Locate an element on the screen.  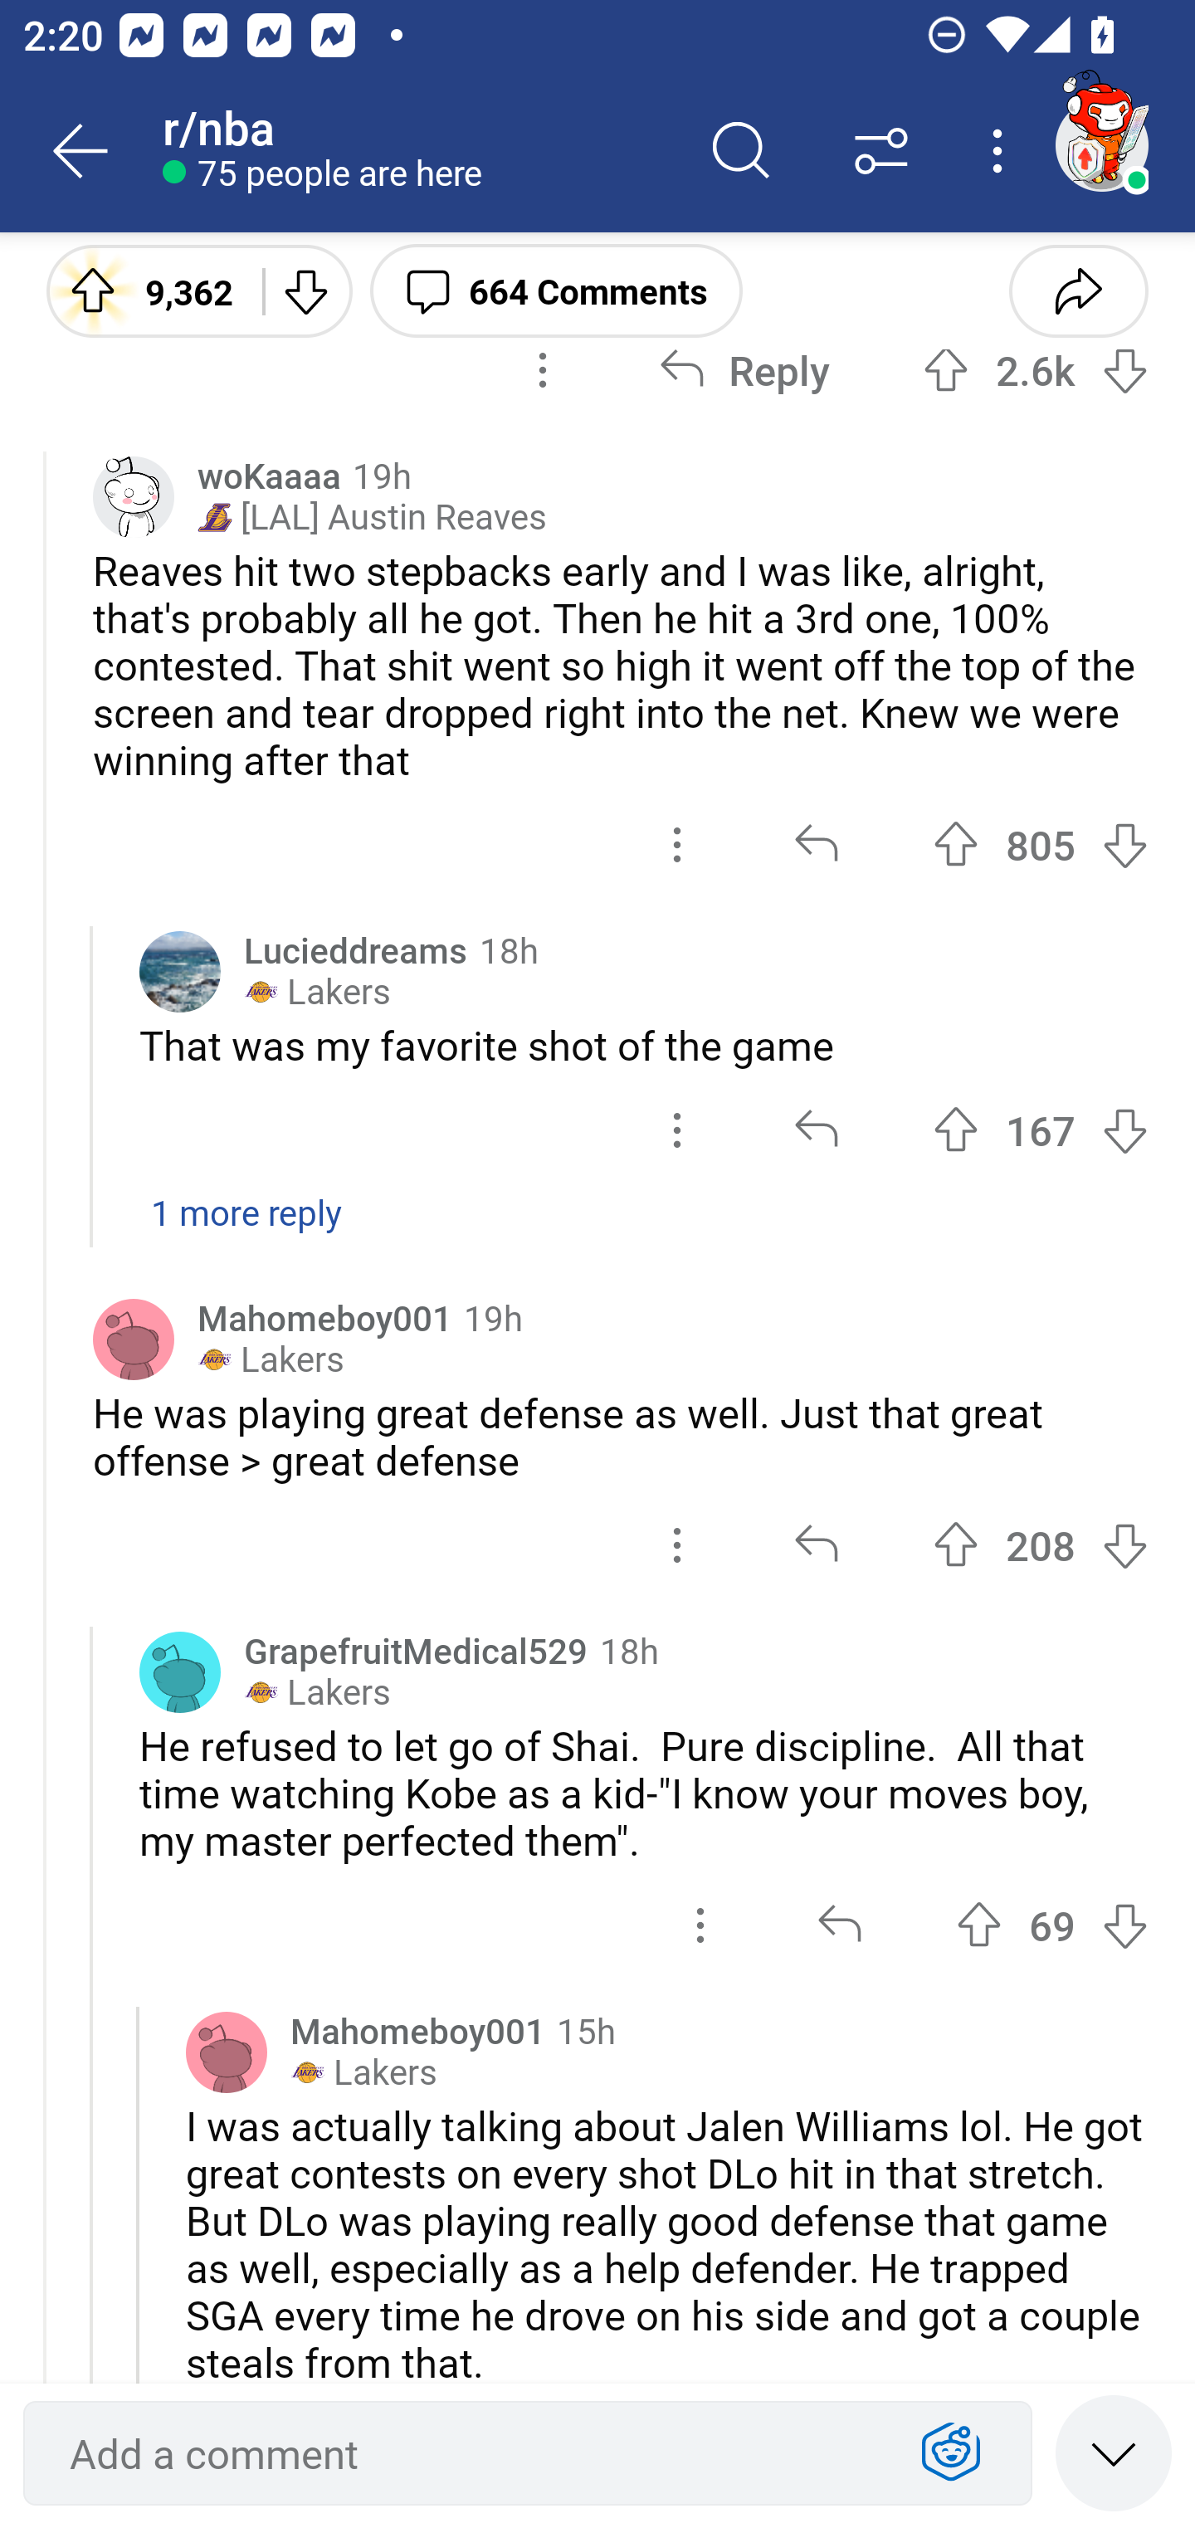
1 more reply is located at coordinates (597, 1230).